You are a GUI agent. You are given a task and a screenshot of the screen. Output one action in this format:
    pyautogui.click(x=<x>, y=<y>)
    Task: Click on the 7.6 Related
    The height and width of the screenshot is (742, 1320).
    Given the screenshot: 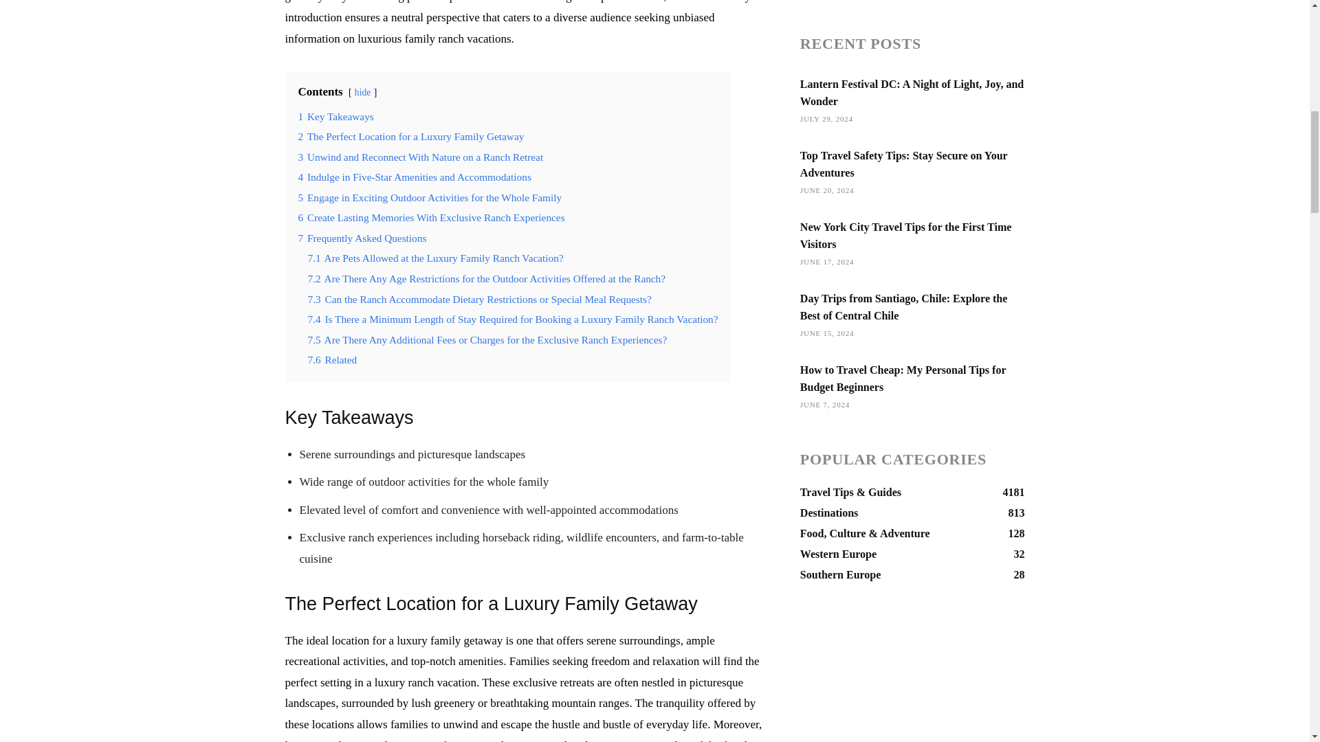 What is the action you would take?
    pyautogui.click(x=333, y=360)
    